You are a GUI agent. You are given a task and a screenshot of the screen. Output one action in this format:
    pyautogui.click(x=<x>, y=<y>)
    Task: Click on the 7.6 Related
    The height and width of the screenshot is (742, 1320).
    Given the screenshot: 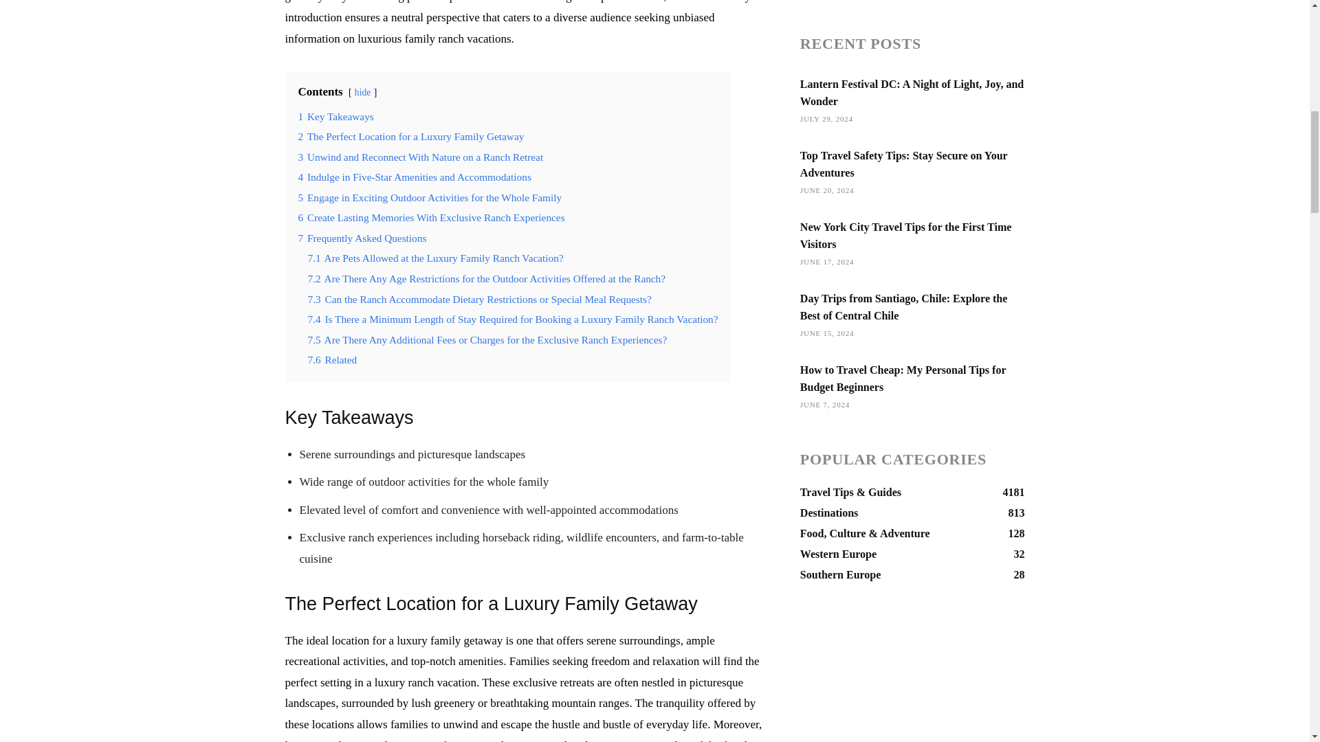 What is the action you would take?
    pyautogui.click(x=333, y=360)
    